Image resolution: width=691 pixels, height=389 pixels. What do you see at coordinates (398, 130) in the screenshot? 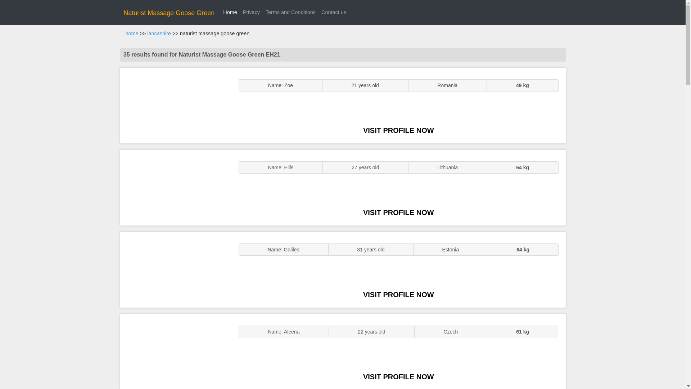
I see `VISIT PROFILE NOW` at bounding box center [398, 130].